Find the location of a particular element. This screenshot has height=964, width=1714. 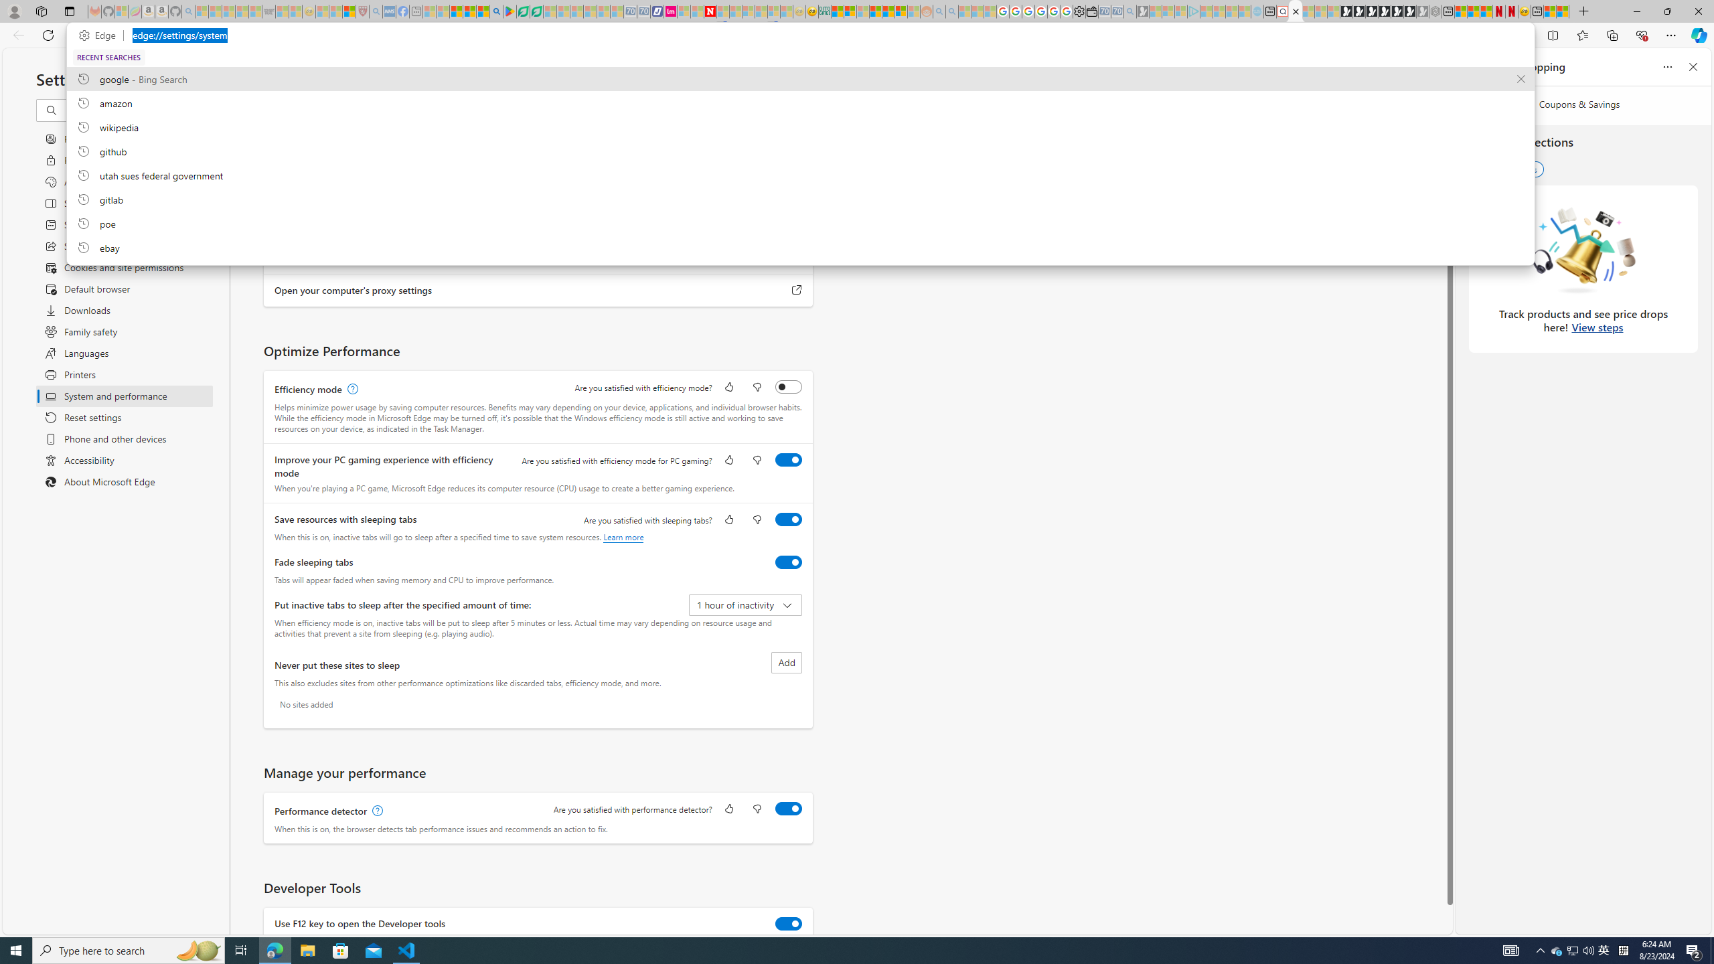

Fade sleeping tabs is located at coordinates (789, 562).